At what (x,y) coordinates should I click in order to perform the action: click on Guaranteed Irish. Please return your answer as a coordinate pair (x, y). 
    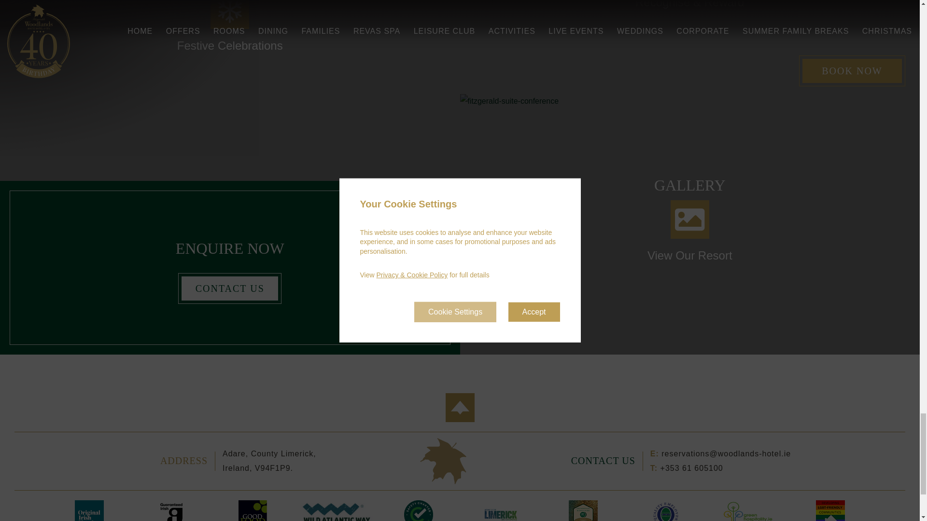
    Looking at the image, I should click on (171, 510).